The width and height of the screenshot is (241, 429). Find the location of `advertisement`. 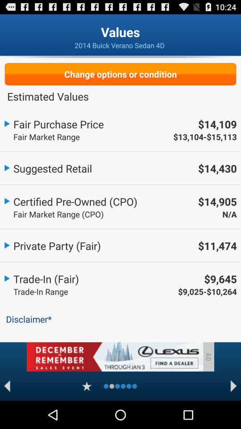

advertisement is located at coordinates (114, 357).